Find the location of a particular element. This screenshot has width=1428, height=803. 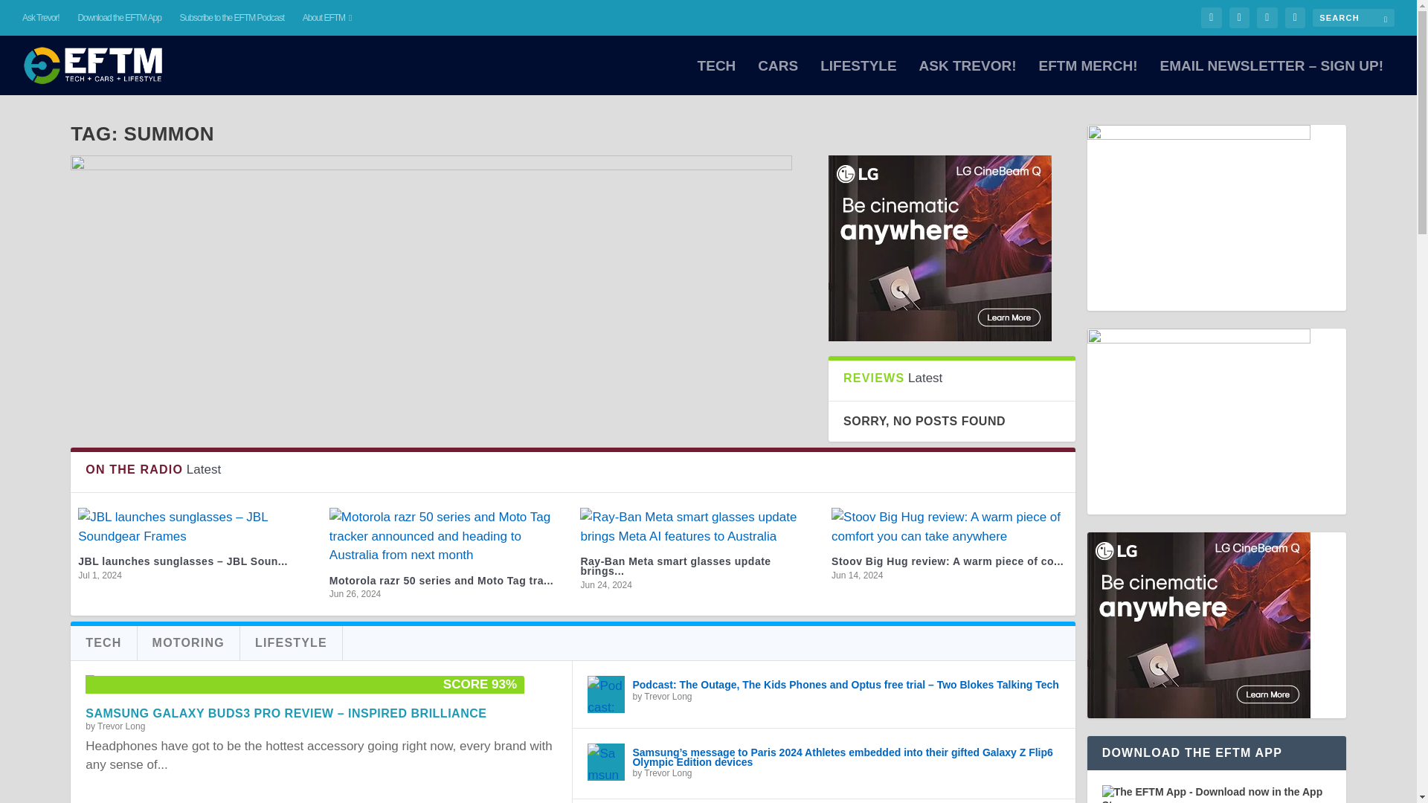

Search for: is located at coordinates (1354, 17).